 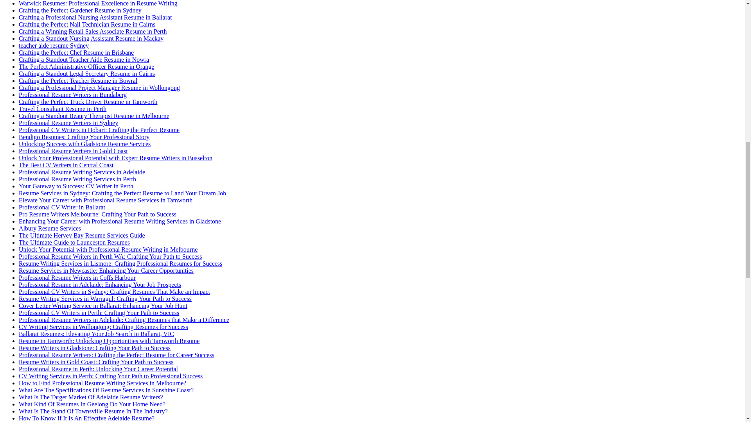 What do you see at coordinates (91, 38) in the screenshot?
I see `Crafting a Standout Nursing Assistant Resume in Mackay` at bounding box center [91, 38].